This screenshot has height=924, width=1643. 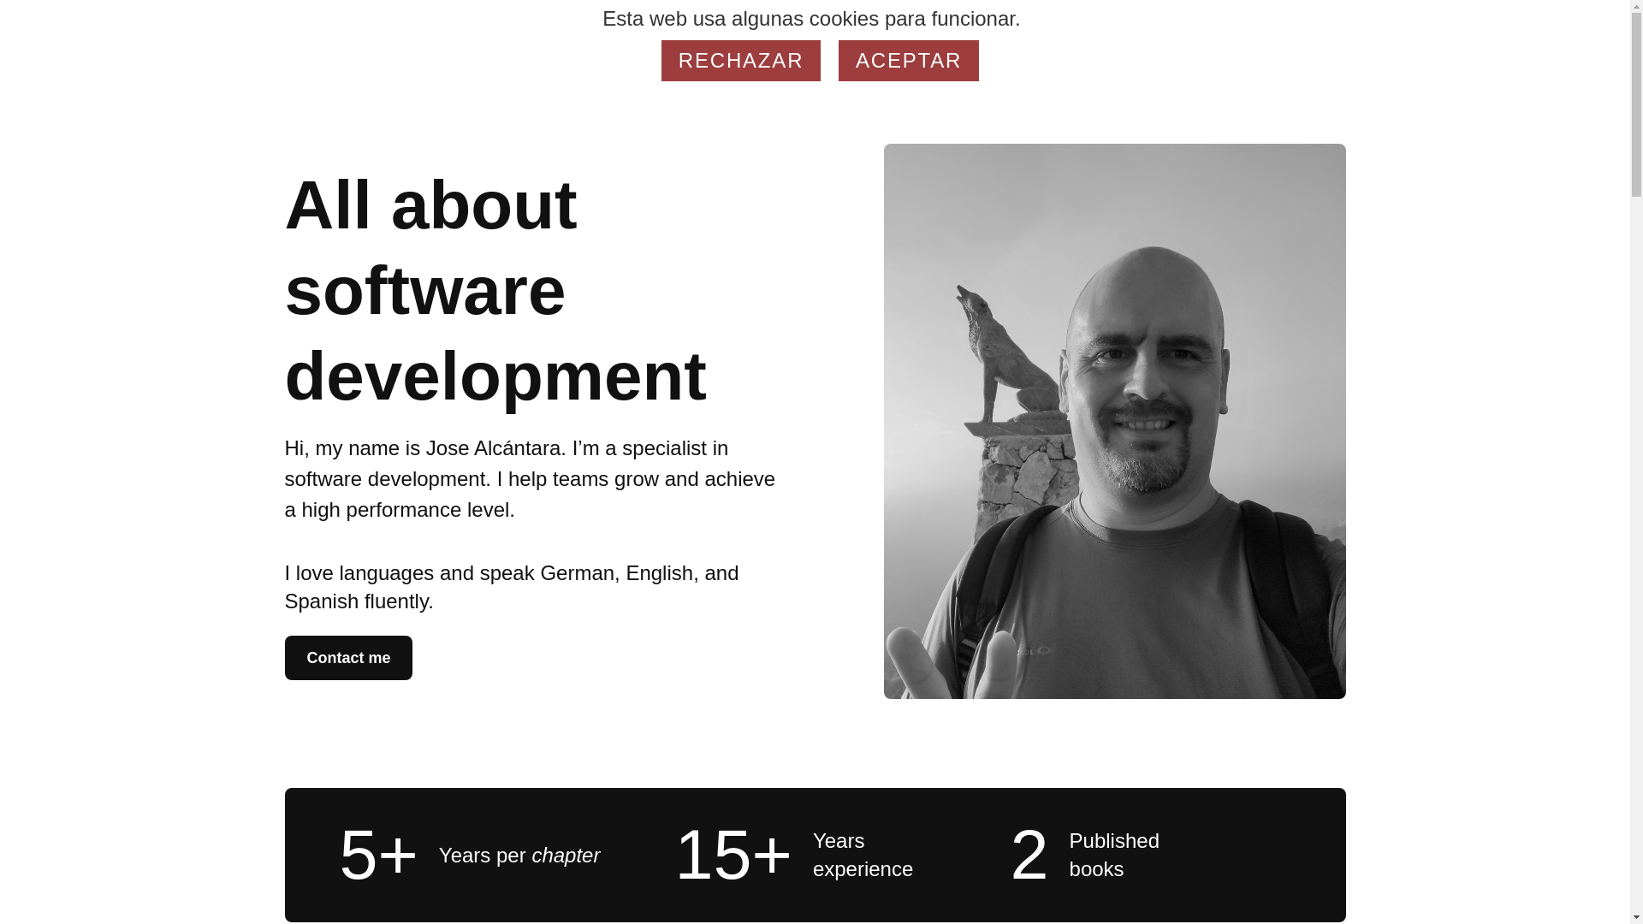 What do you see at coordinates (347, 657) in the screenshot?
I see `Contact me` at bounding box center [347, 657].